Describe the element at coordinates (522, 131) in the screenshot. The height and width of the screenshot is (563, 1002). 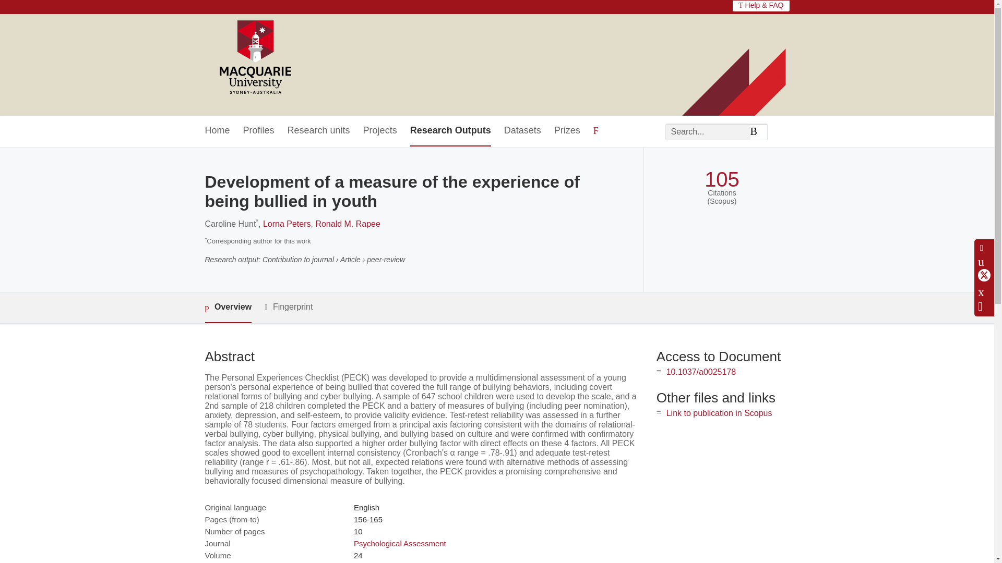
I see `Datasets` at that location.